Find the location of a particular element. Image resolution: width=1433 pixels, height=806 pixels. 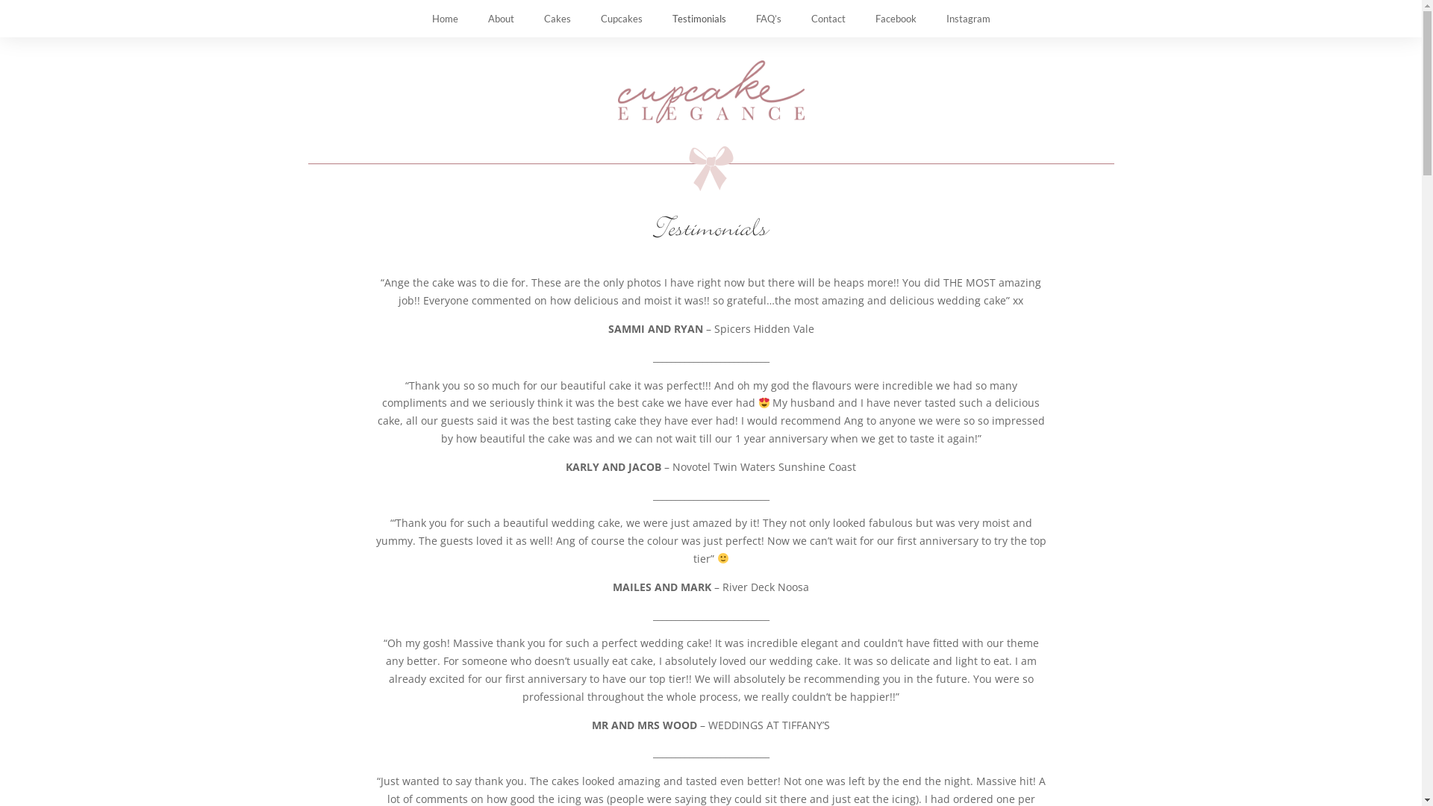

Testimonials is located at coordinates (699, 19).